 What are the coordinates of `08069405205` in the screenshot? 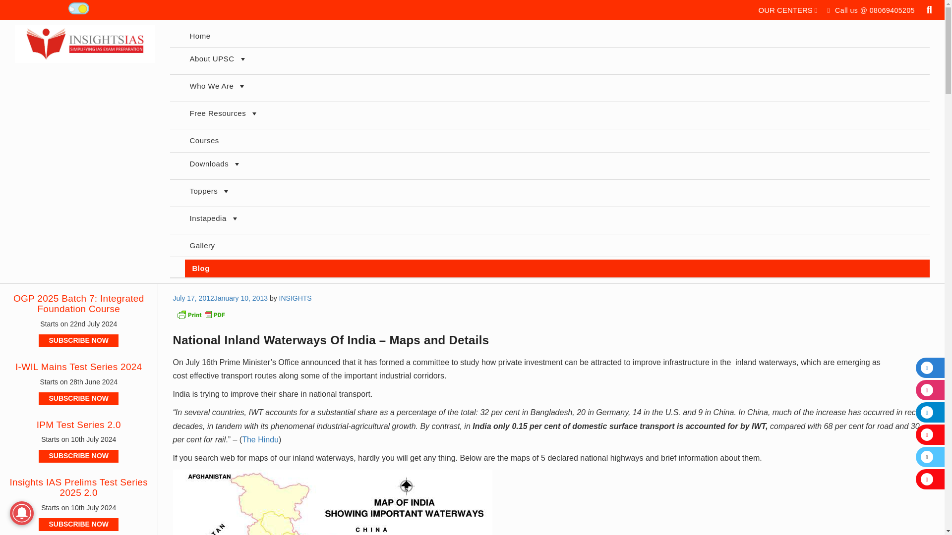 It's located at (892, 10).